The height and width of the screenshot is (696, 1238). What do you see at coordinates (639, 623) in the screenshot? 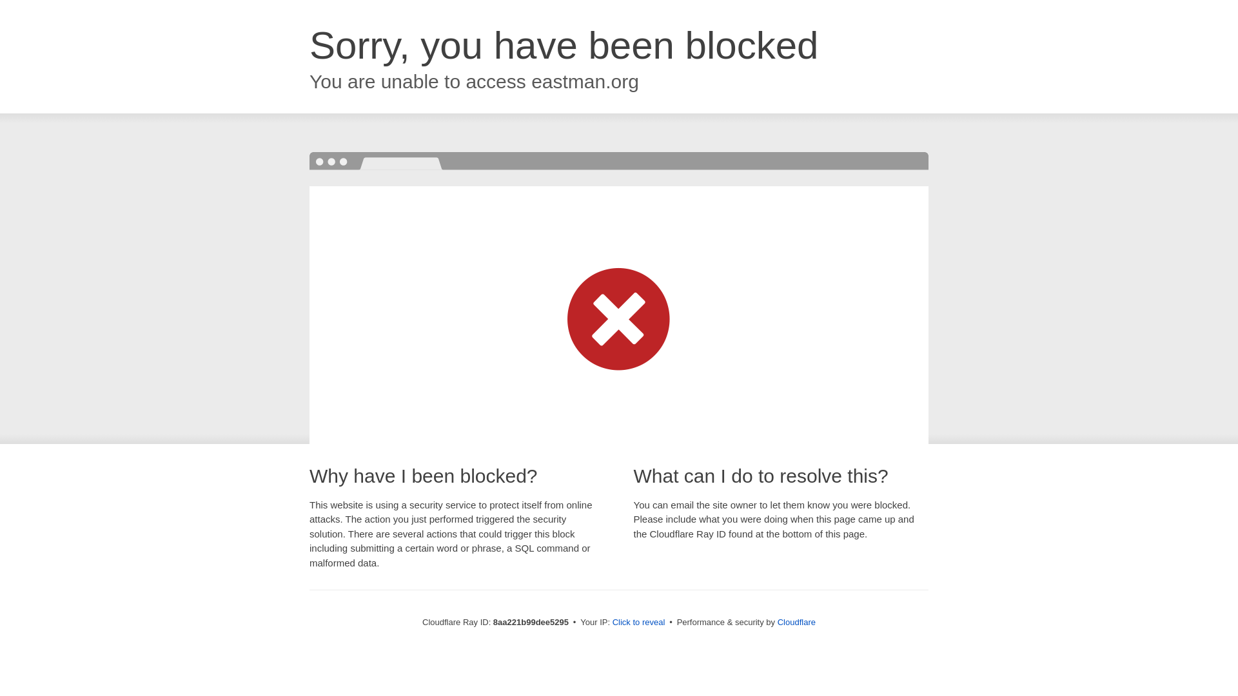
I see `Click to reveal` at bounding box center [639, 623].